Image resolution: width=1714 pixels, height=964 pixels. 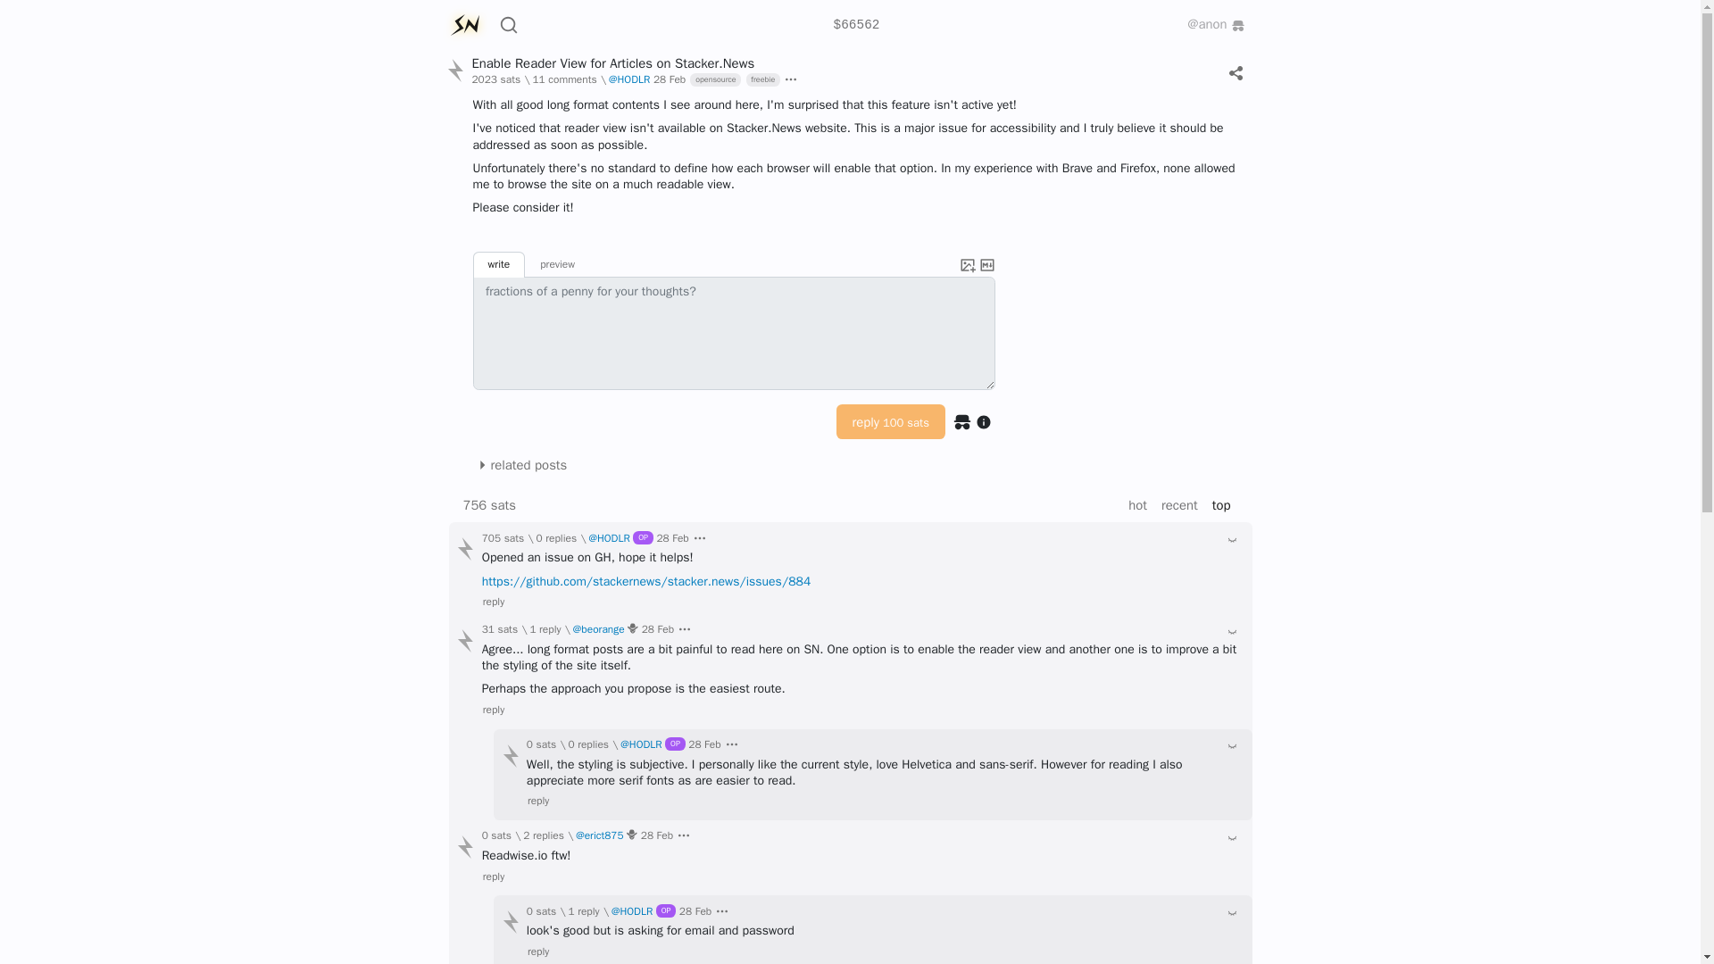 I want to click on opensource, so click(x=712, y=80).